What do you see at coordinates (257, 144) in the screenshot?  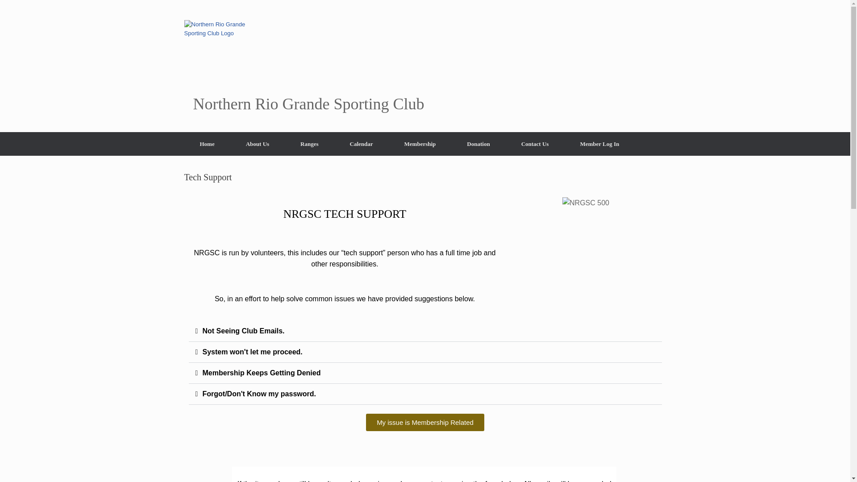 I see `About Us` at bounding box center [257, 144].